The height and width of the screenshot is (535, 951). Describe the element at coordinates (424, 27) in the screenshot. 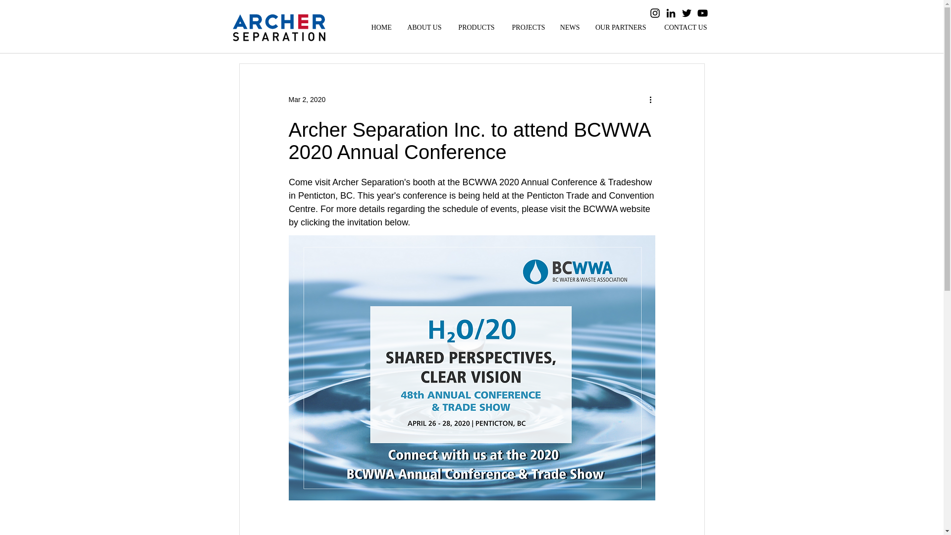

I see `ABOUT US` at that location.